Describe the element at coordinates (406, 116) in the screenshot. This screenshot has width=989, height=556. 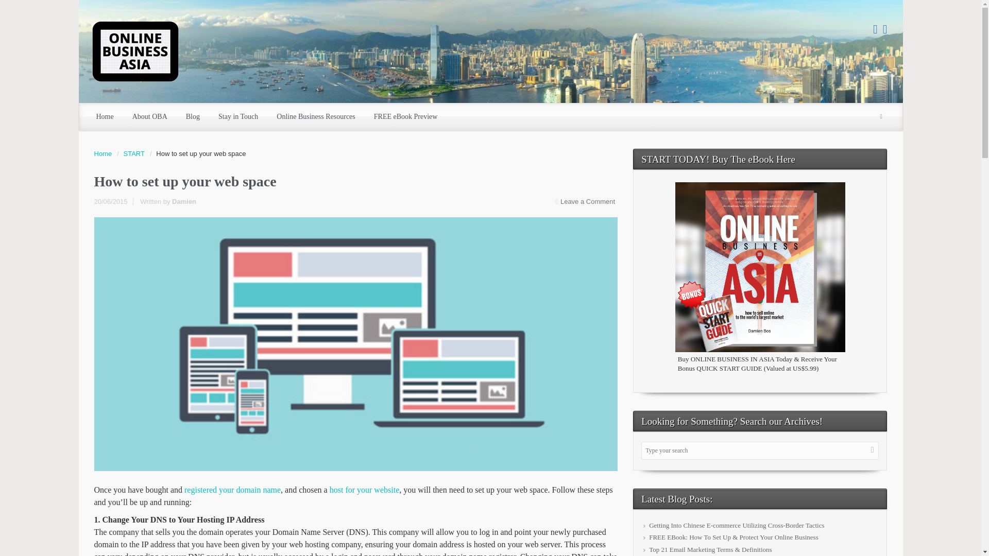
I see `FREE eBook Preview` at that location.